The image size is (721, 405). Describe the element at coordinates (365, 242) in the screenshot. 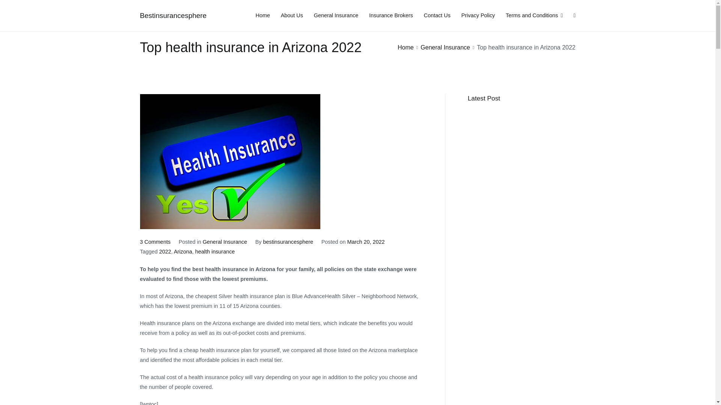

I see `March 20, 2022` at that location.